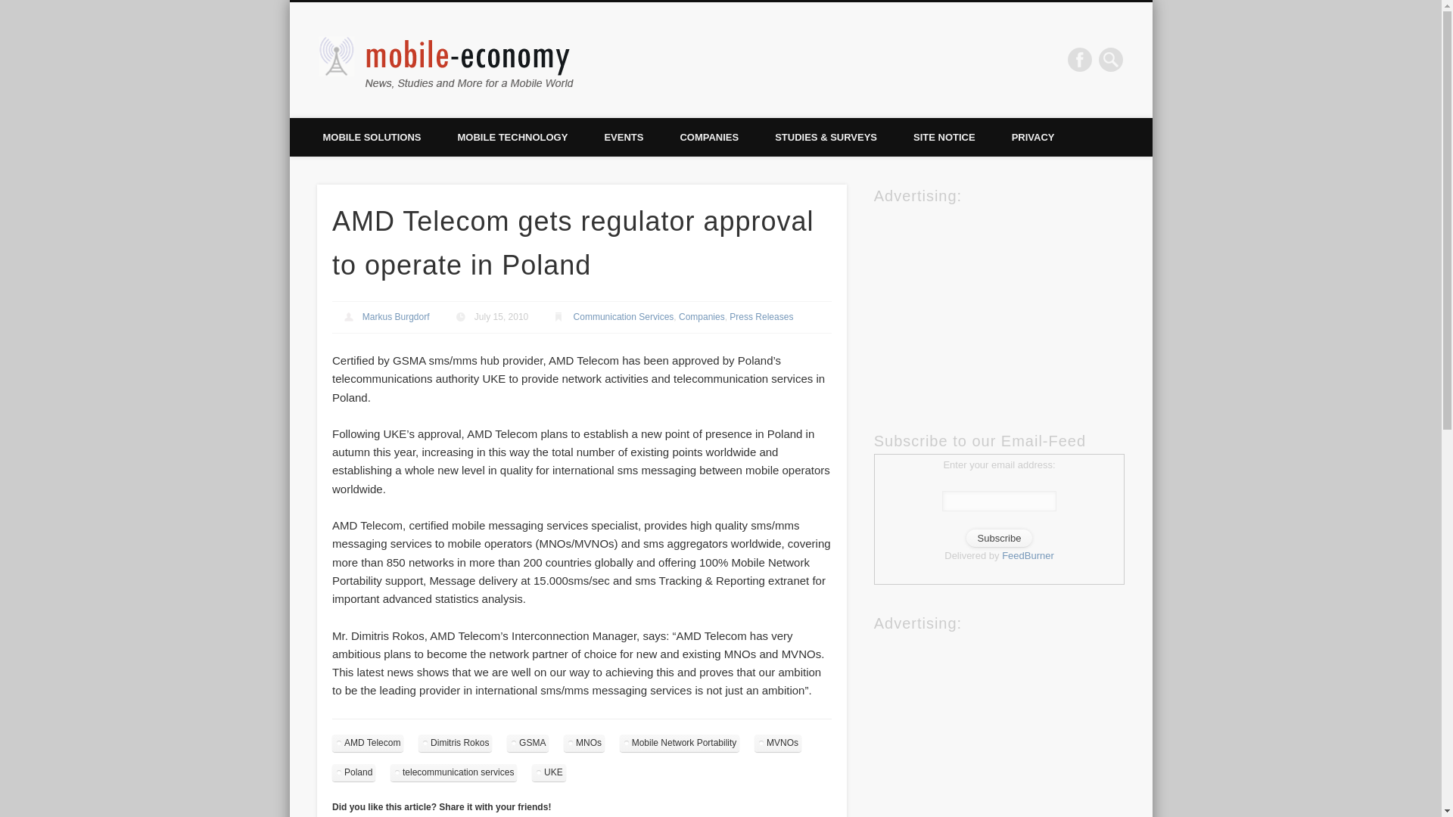 This screenshot has height=817, width=1453. I want to click on Posts by Markus Burgdorf, so click(396, 316).